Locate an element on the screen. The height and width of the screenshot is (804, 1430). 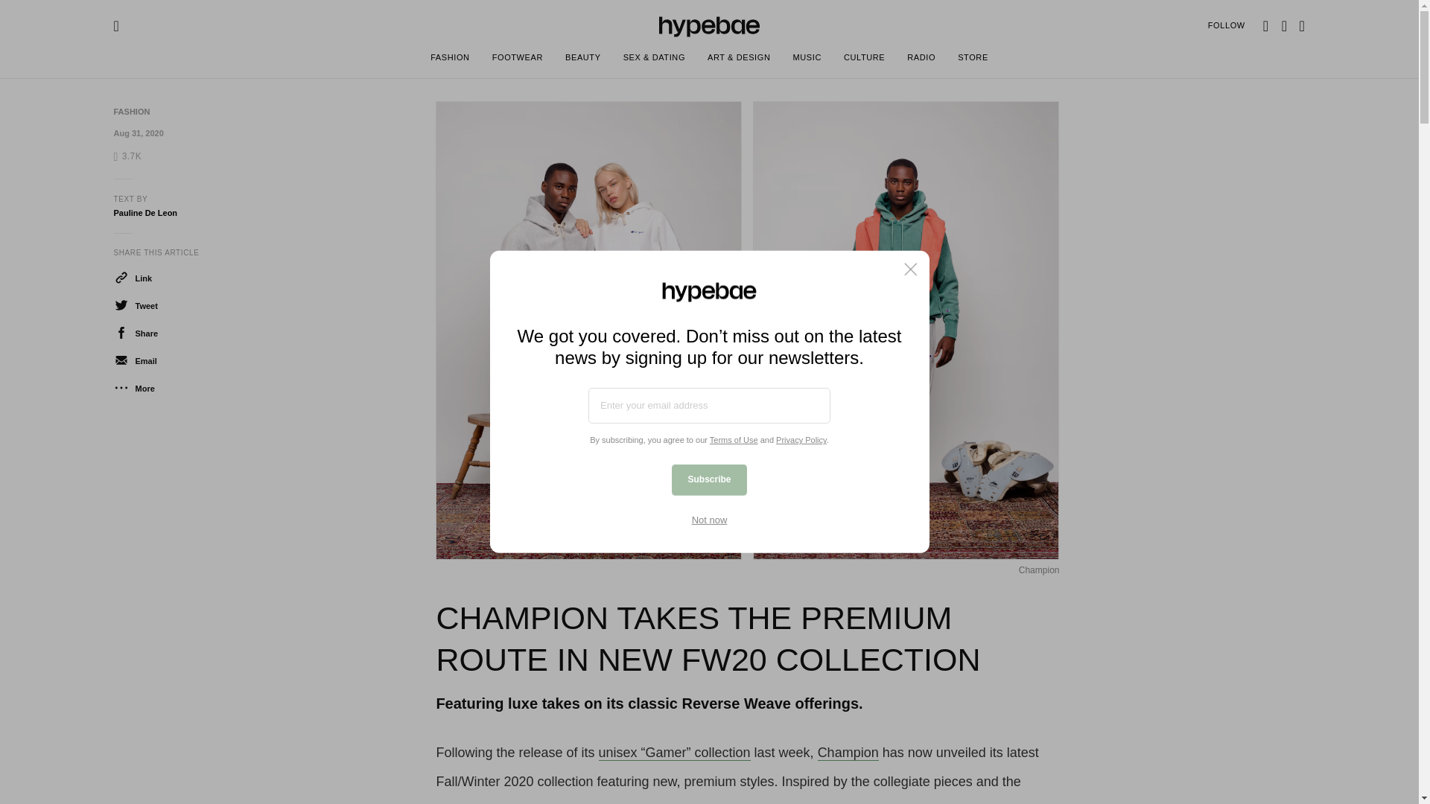
MUSIC is located at coordinates (806, 60).